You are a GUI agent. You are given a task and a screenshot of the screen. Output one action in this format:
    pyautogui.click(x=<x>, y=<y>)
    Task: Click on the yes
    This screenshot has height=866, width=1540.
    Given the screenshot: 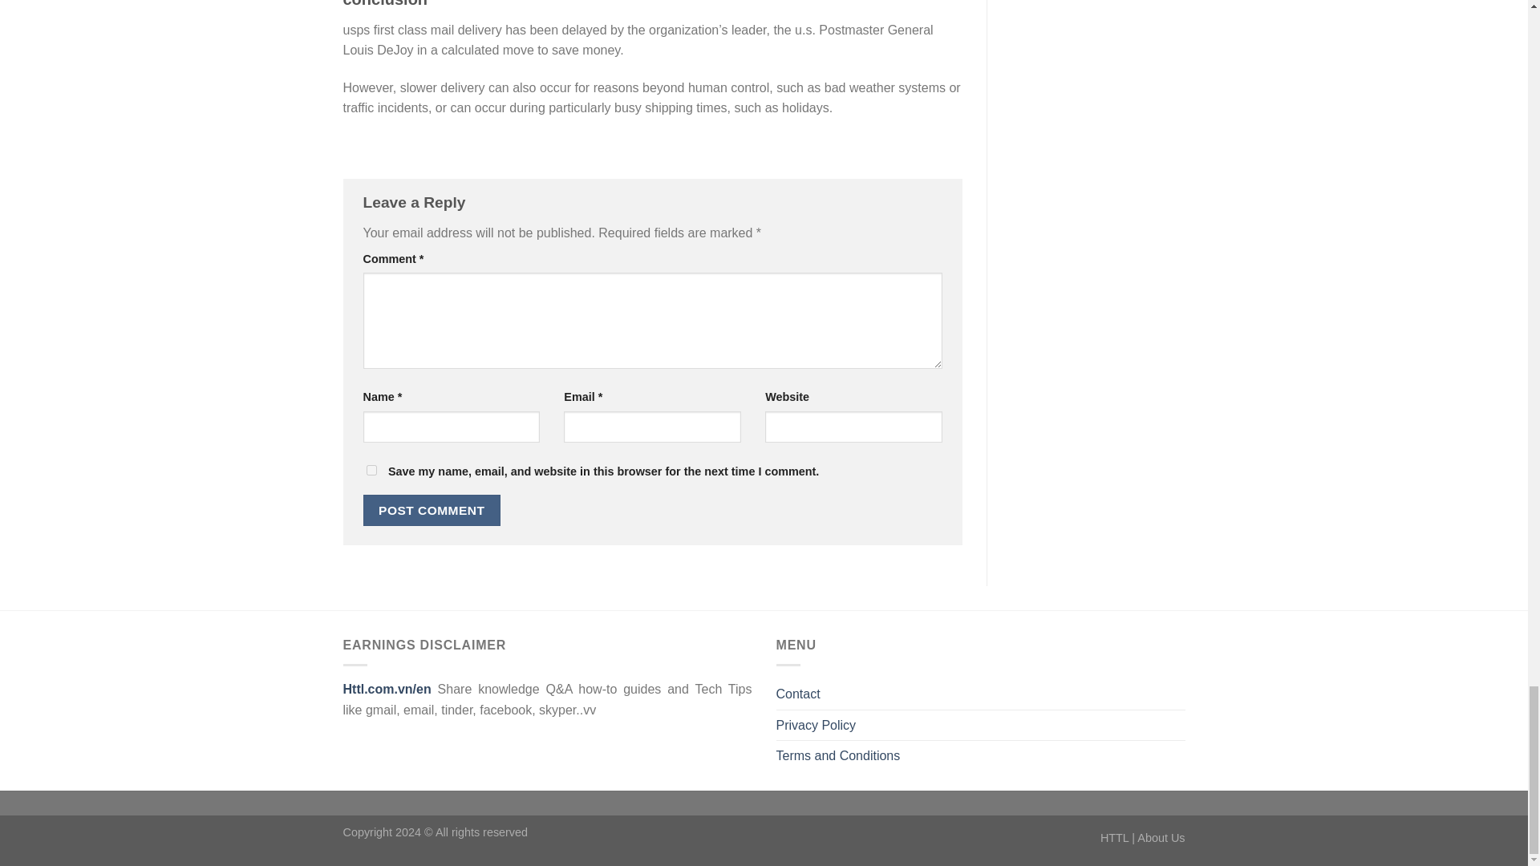 What is the action you would take?
    pyautogui.click(x=371, y=470)
    